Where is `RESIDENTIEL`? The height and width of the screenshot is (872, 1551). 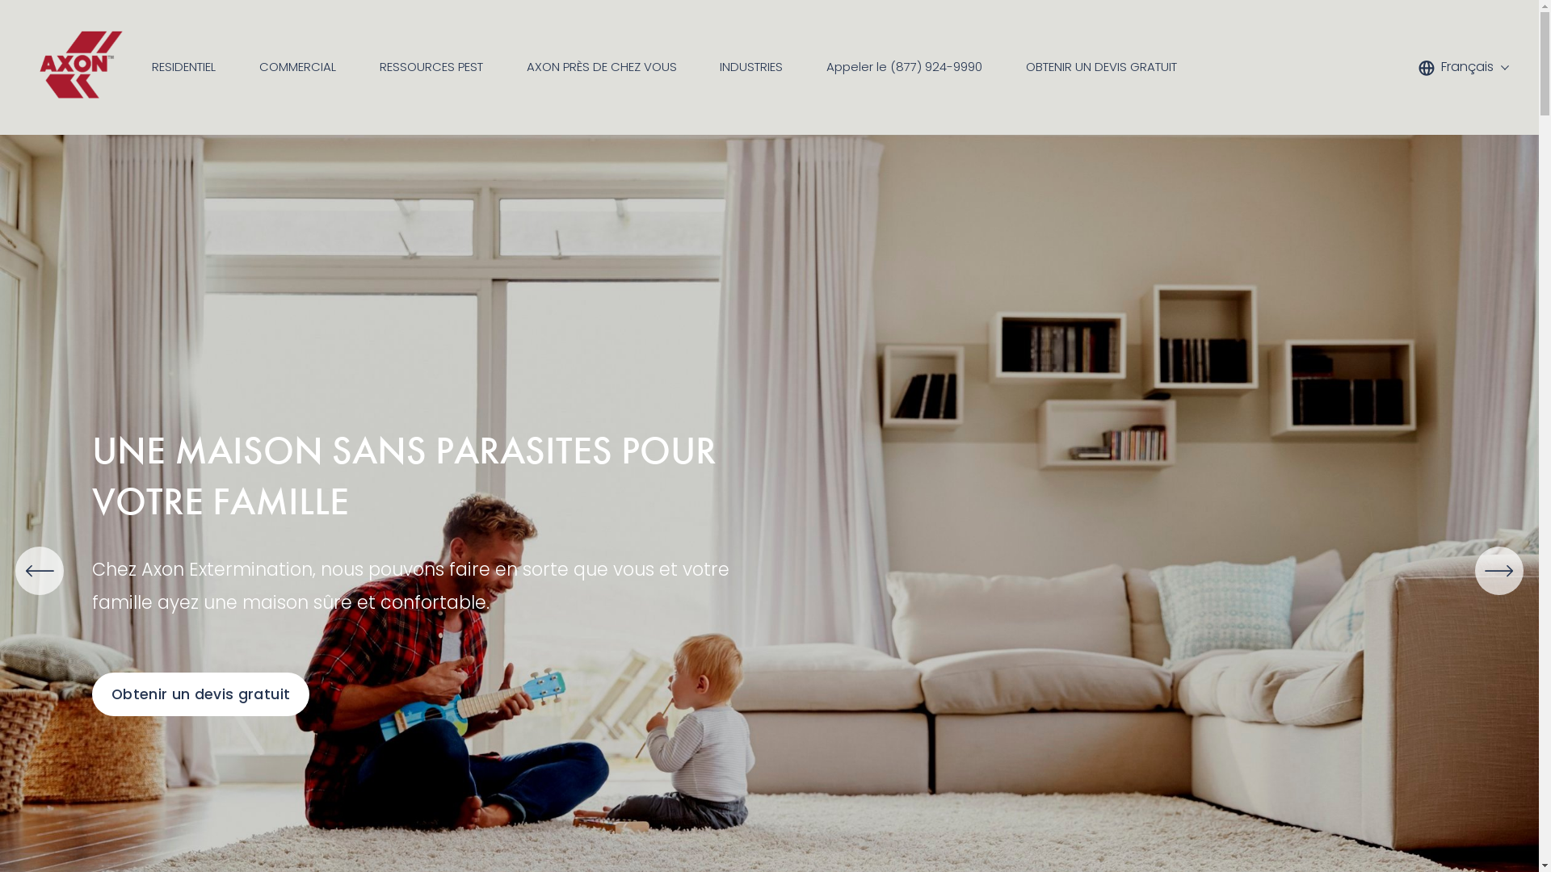 RESIDENTIEL is located at coordinates (184, 68).